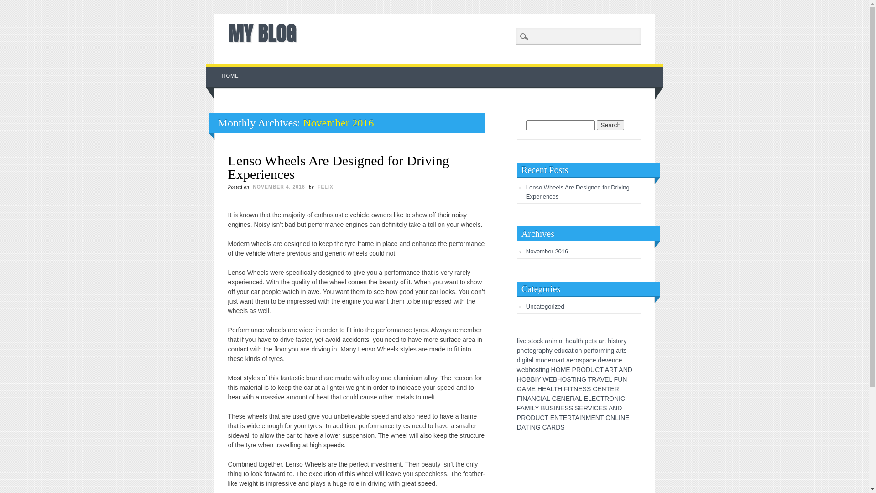 The width and height of the screenshot is (876, 493). What do you see at coordinates (562, 408) in the screenshot?
I see `E` at bounding box center [562, 408].